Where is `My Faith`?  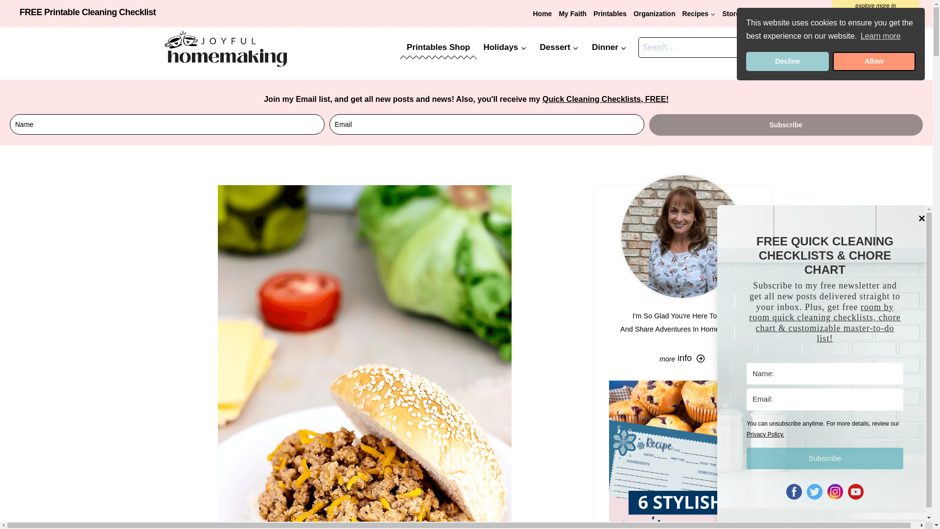
My Faith is located at coordinates (573, 14).